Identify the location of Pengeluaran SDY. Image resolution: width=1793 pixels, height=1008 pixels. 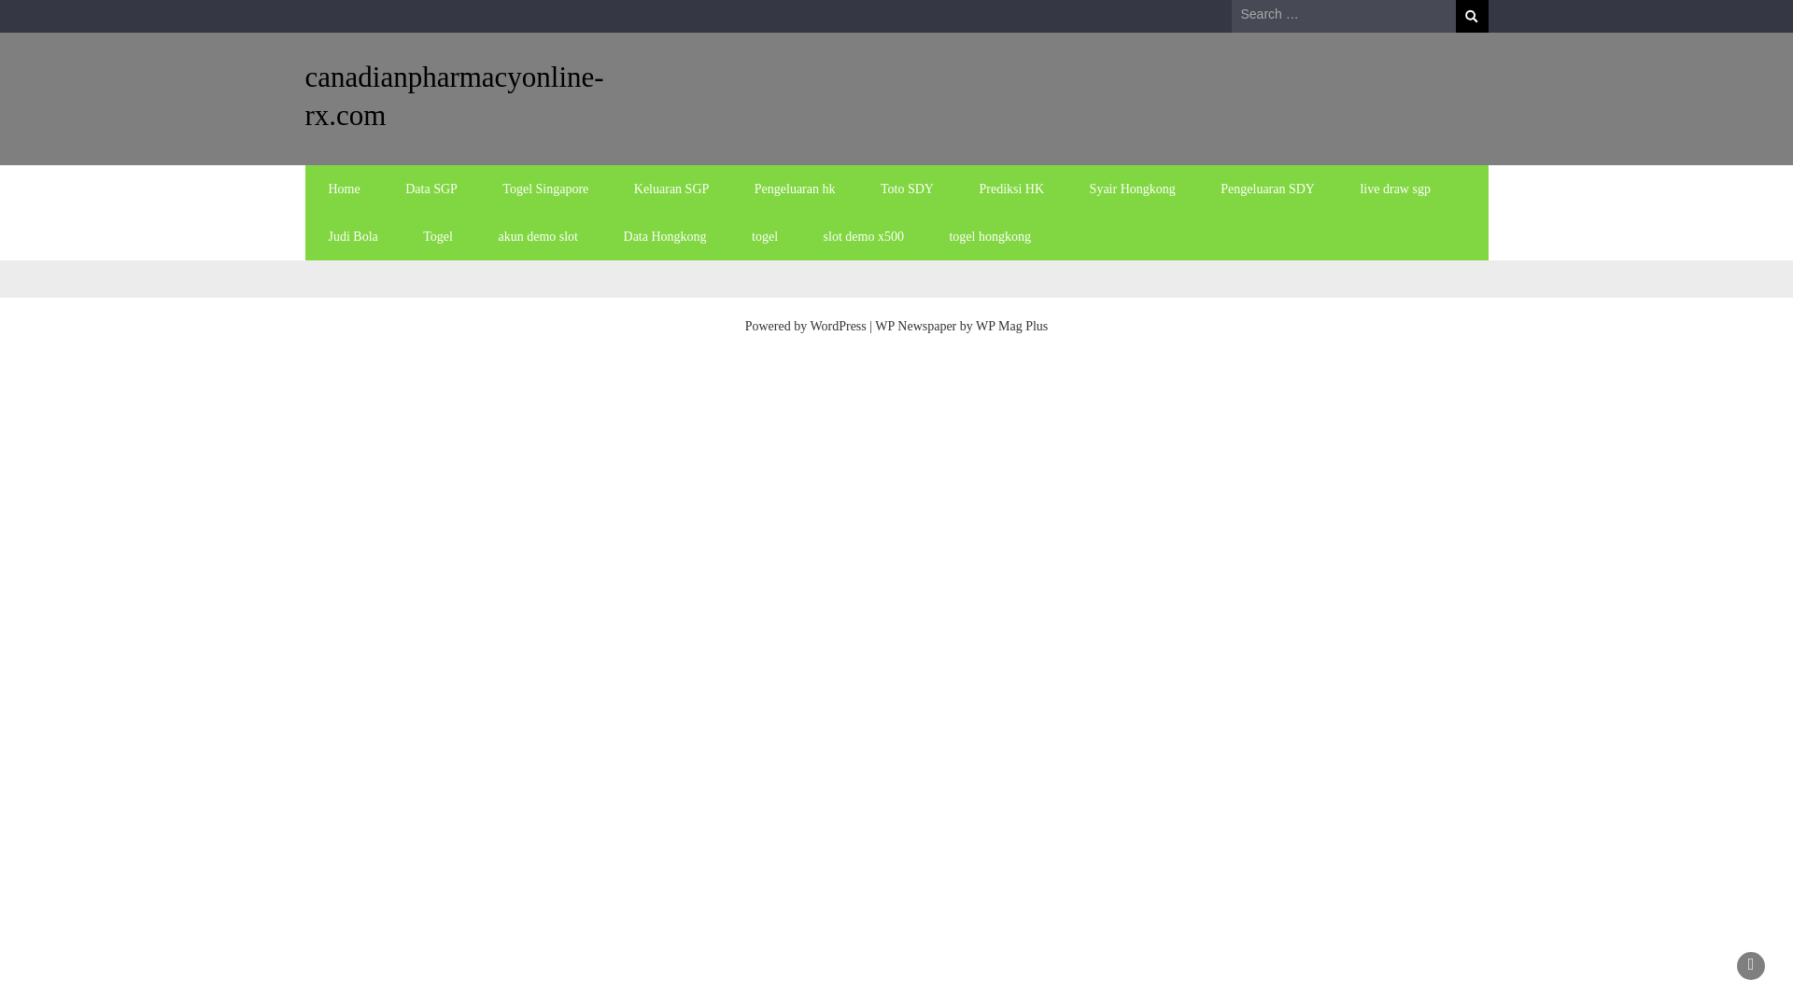
(1267, 189).